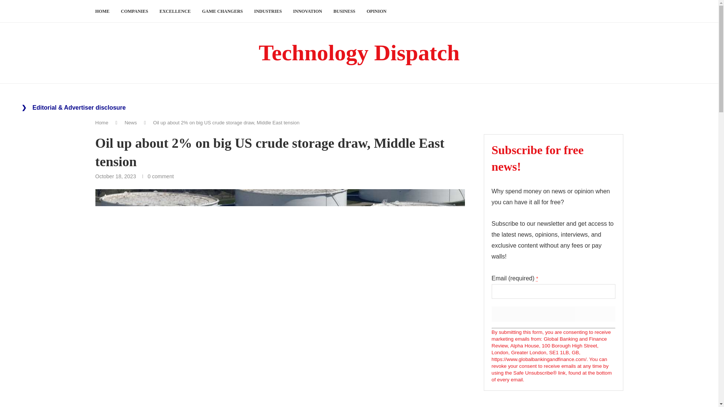 The height and width of the screenshot is (407, 724). What do you see at coordinates (554, 314) in the screenshot?
I see `Sign up!` at bounding box center [554, 314].